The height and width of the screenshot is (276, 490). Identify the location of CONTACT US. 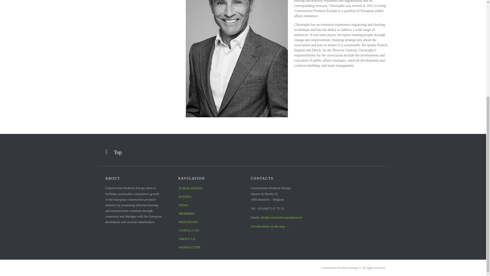
(207, 231).